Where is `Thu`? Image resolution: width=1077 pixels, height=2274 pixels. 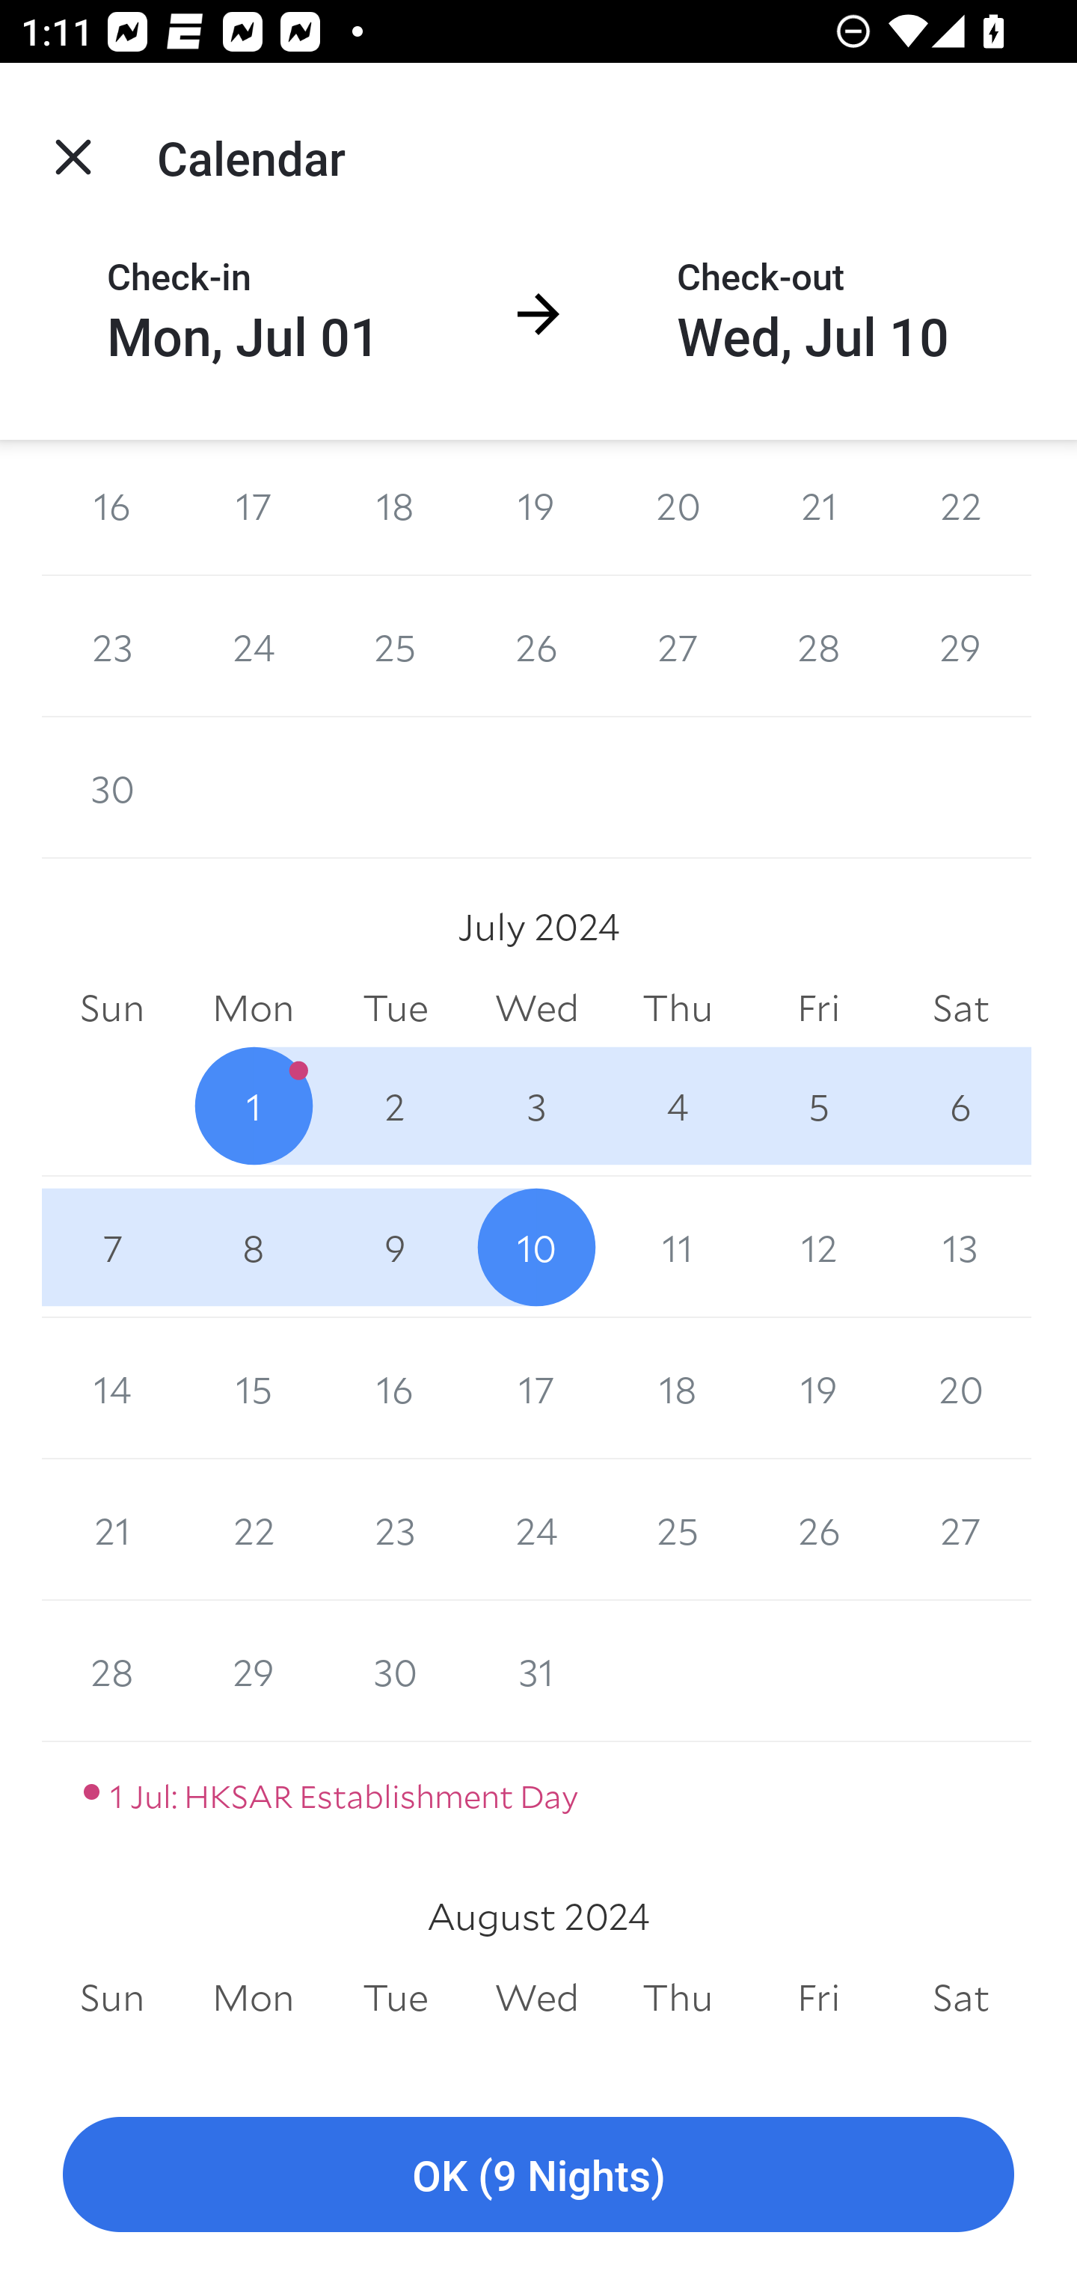 Thu is located at coordinates (678, 1997).